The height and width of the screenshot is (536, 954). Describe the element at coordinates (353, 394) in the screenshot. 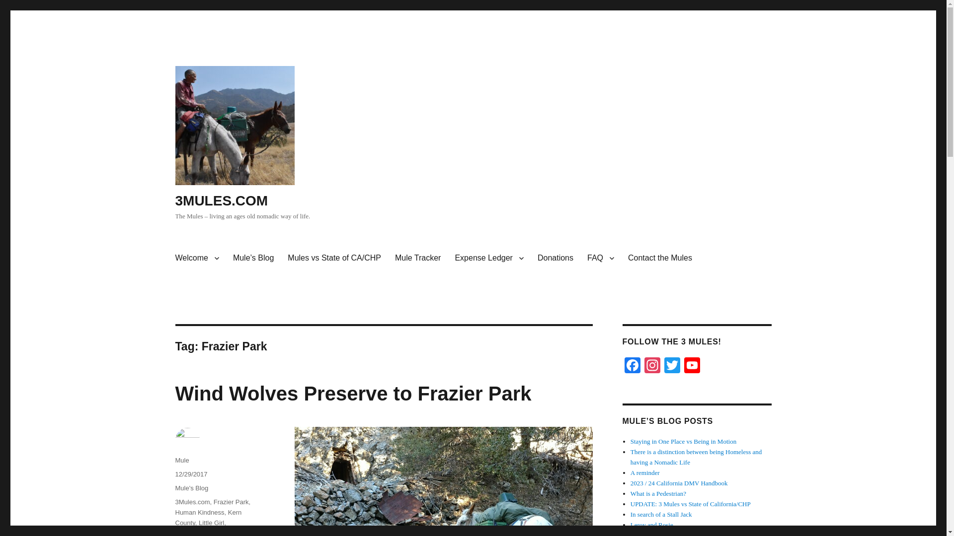

I see `Wind Wolves Preserve to Frazier Park` at that location.